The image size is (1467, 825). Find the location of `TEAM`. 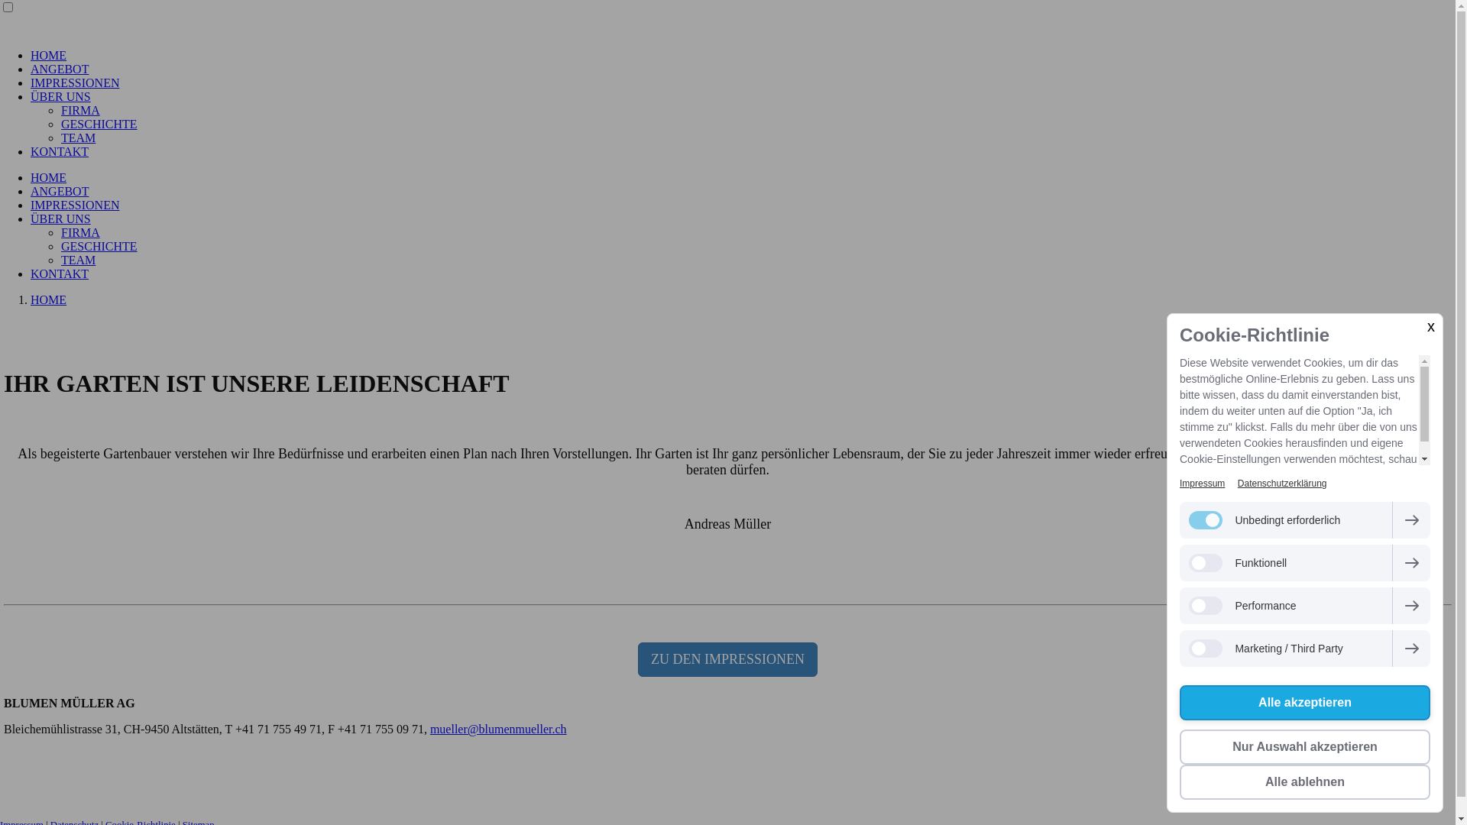

TEAM is located at coordinates (78, 260).